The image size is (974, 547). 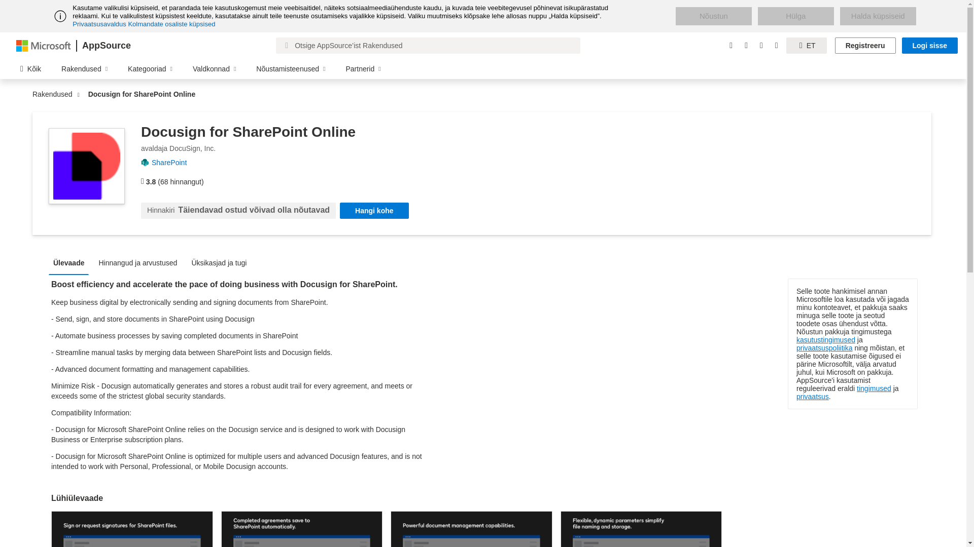 I want to click on AppSource, so click(x=106, y=46).